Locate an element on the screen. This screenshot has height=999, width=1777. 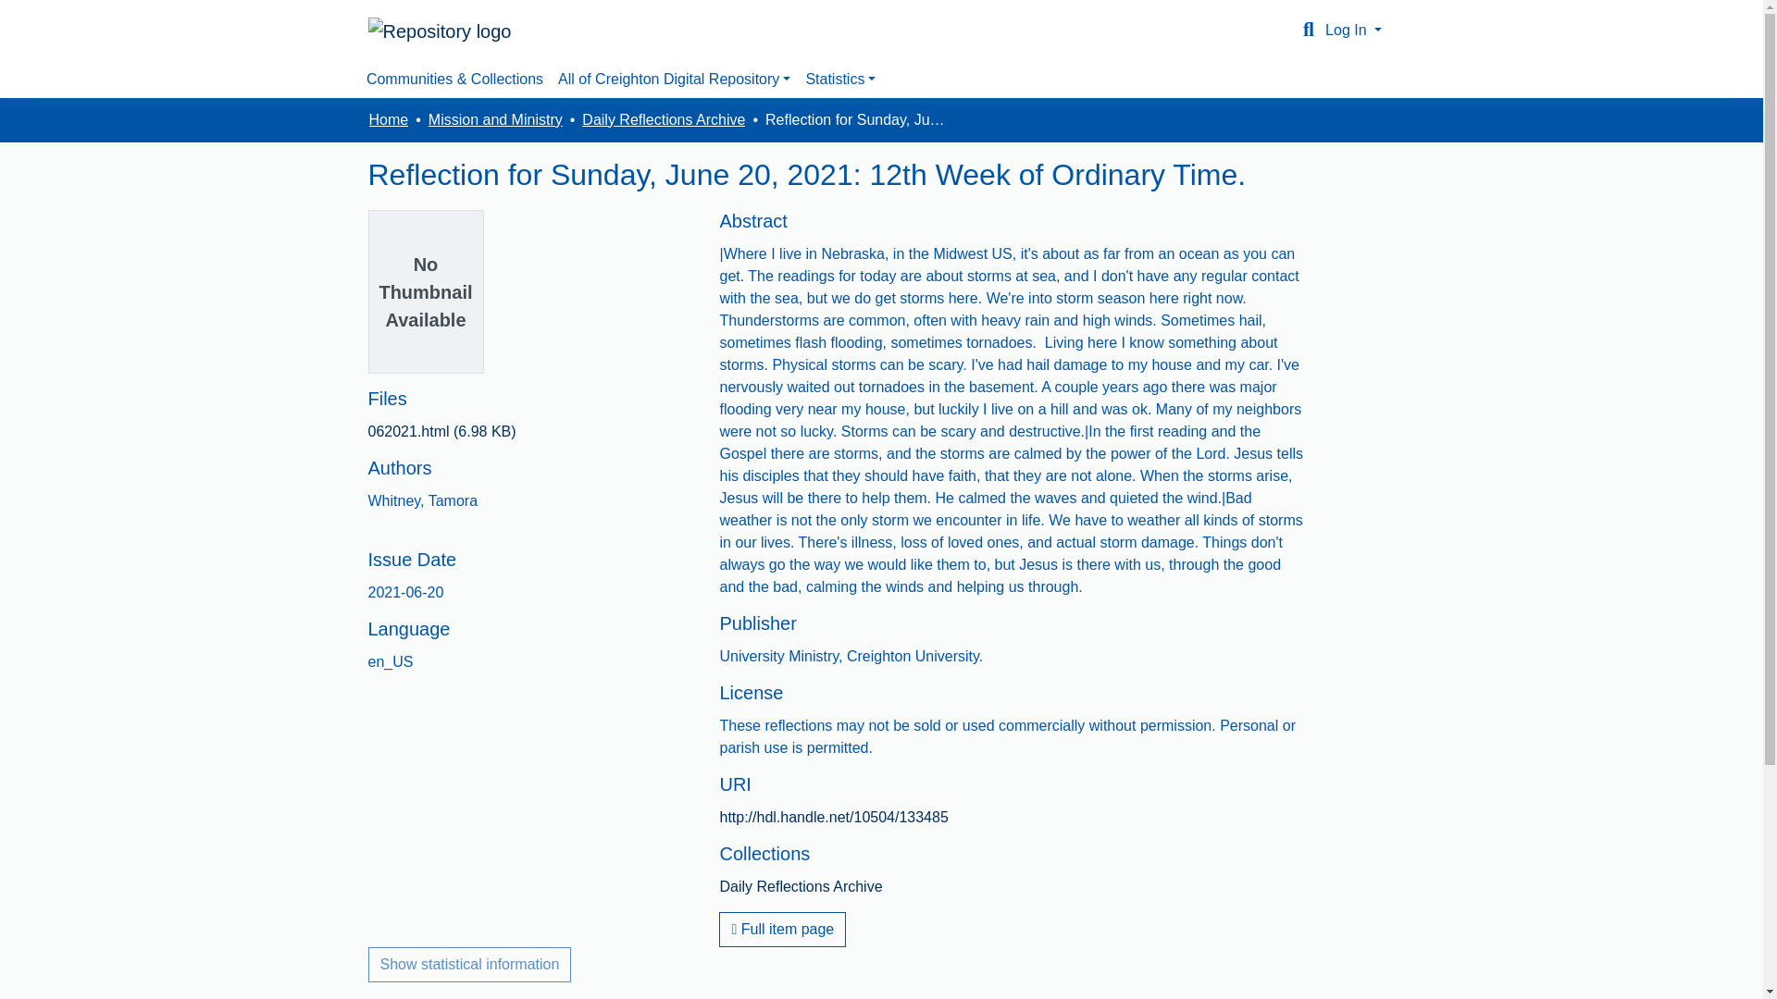
Search is located at coordinates (1309, 30).